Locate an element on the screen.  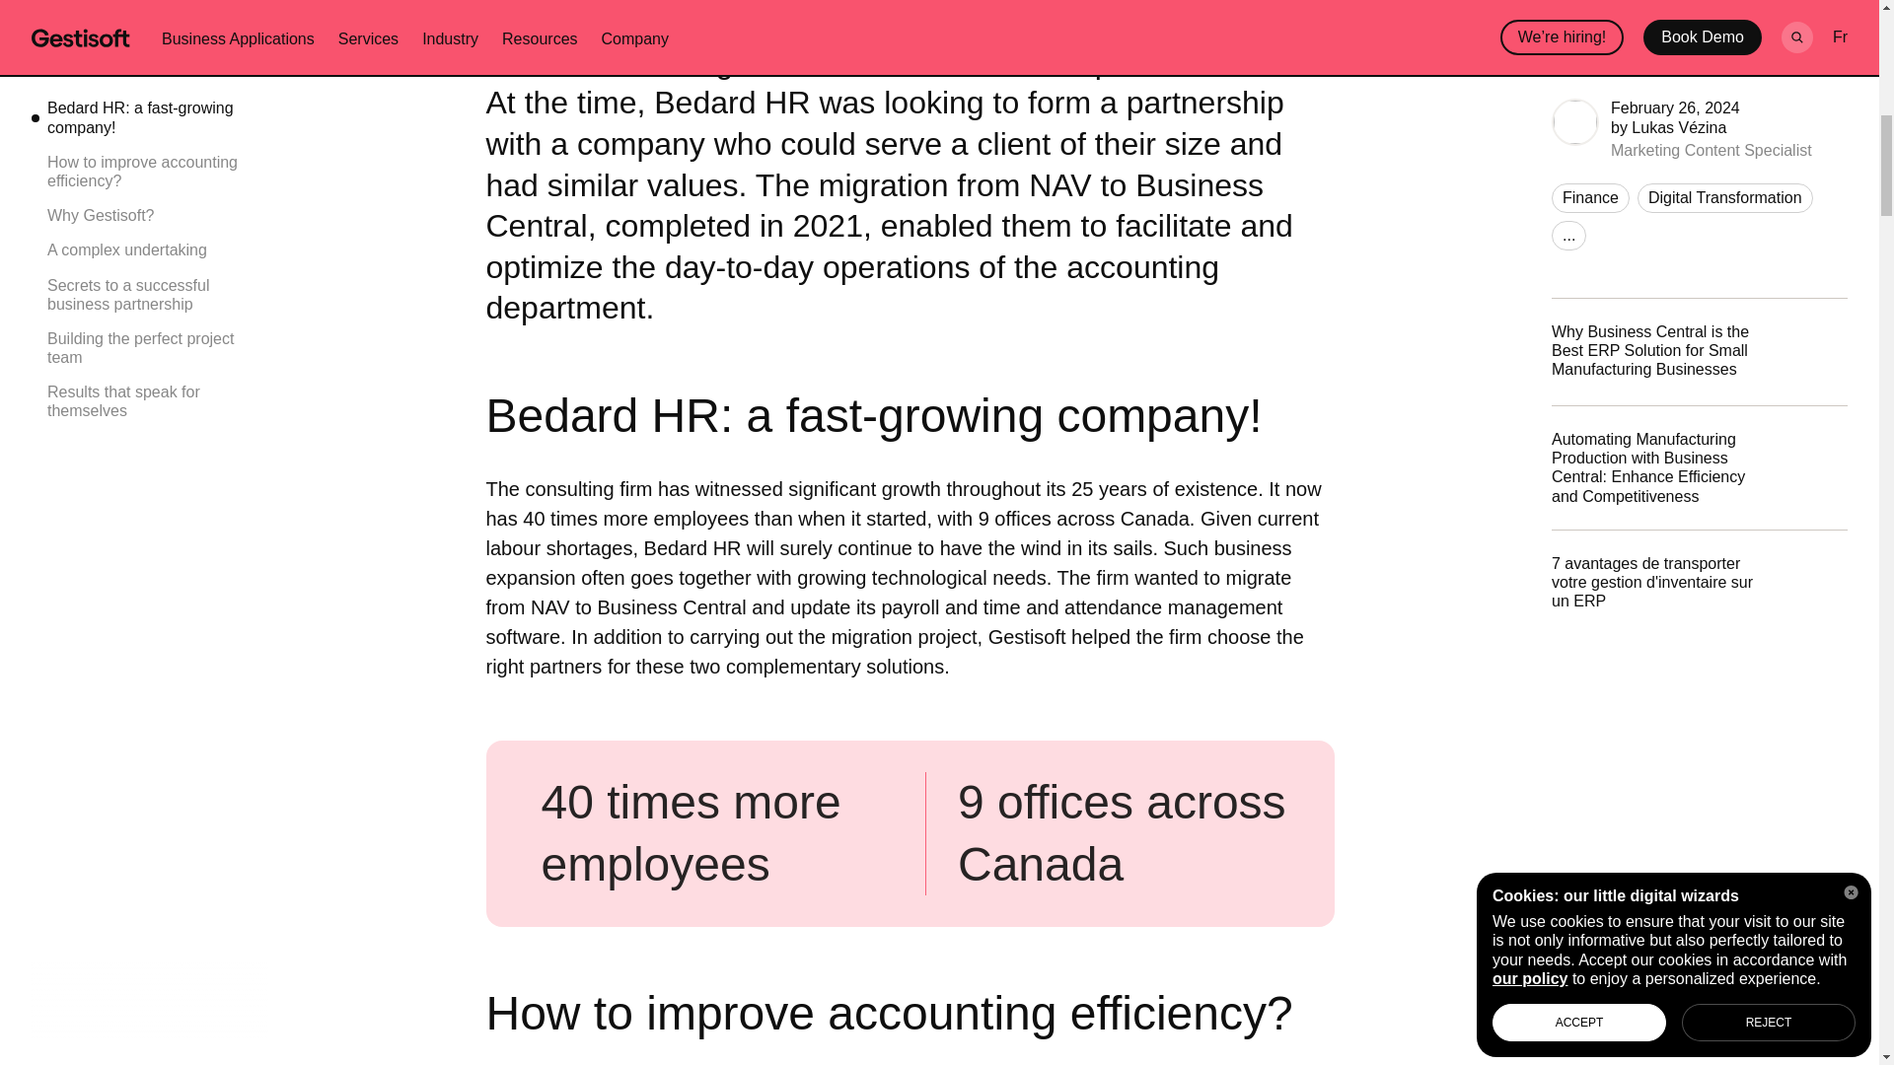
... is located at coordinates (1568, 15).